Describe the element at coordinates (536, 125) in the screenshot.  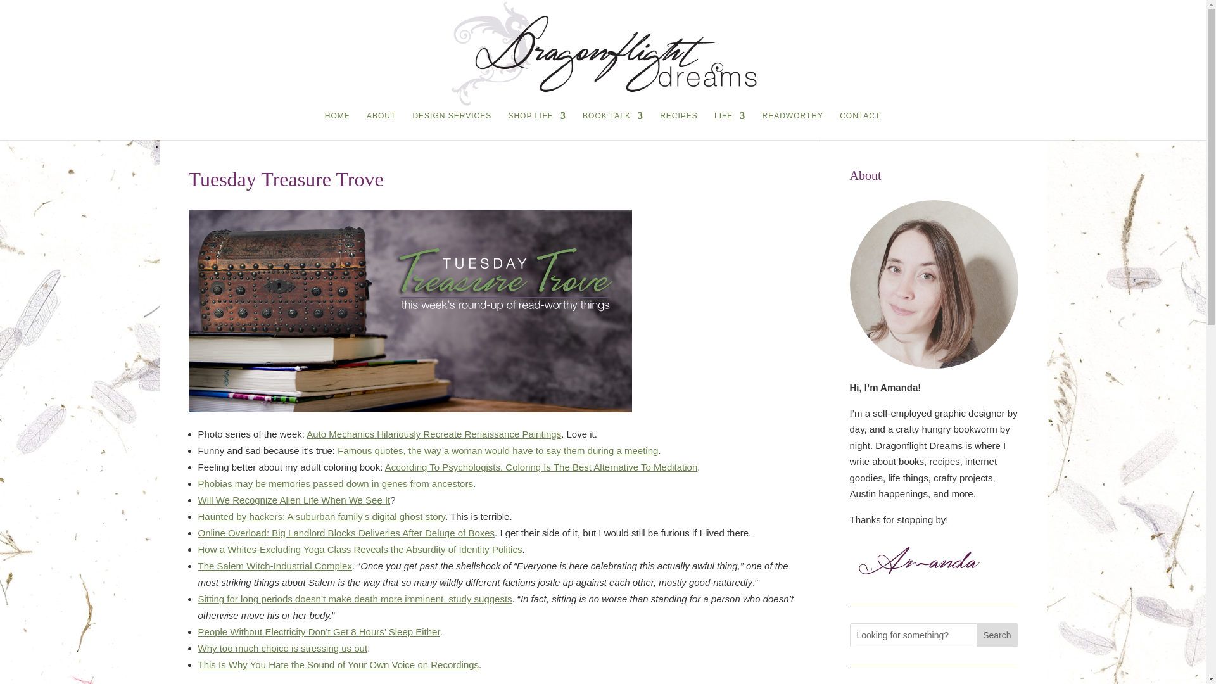
I see `SHOP LIFE` at that location.